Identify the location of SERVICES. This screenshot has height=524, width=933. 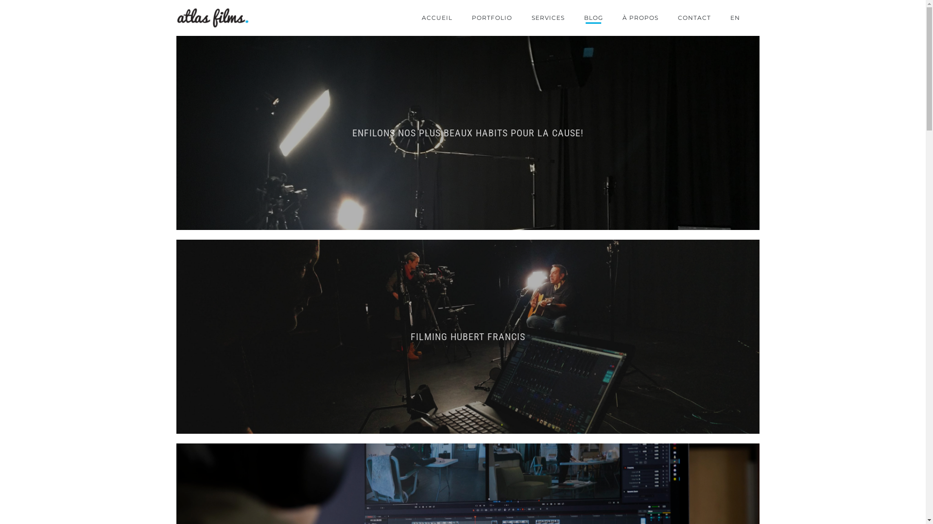
(548, 18).